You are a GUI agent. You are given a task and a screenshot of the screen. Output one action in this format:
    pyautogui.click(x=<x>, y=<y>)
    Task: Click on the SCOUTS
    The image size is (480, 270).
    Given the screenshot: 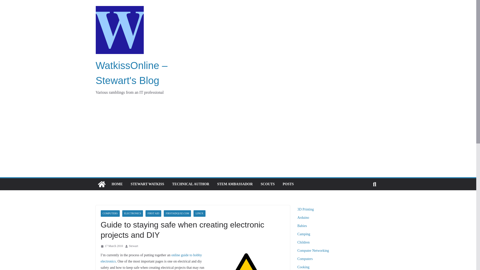 What is the action you would take?
    pyautogui.click(x=267, y=184)
    